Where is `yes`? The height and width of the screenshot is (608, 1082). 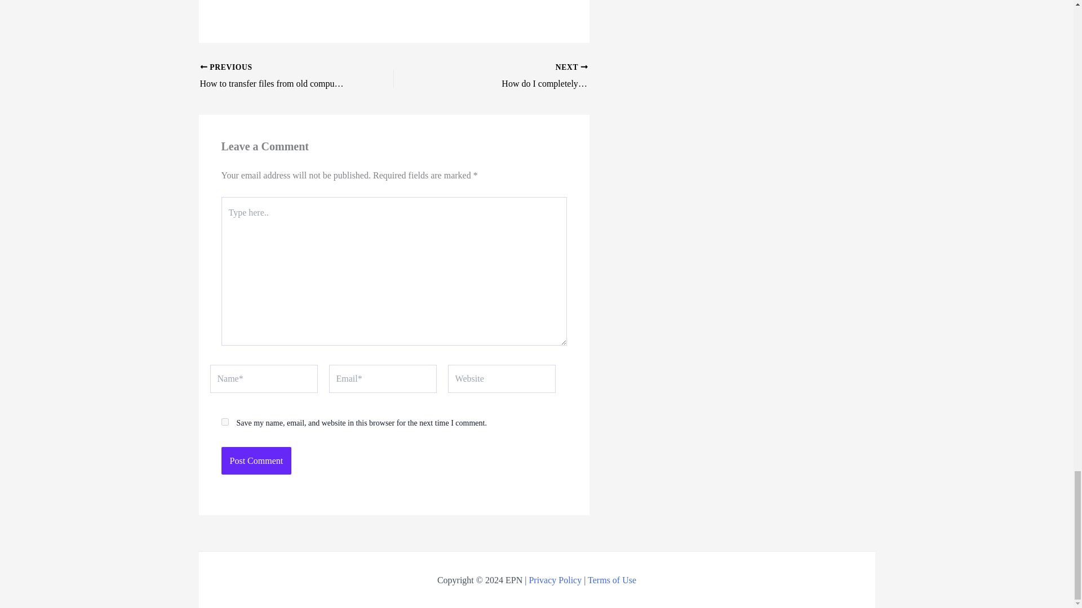
yes is located at coordinates (224, 422).